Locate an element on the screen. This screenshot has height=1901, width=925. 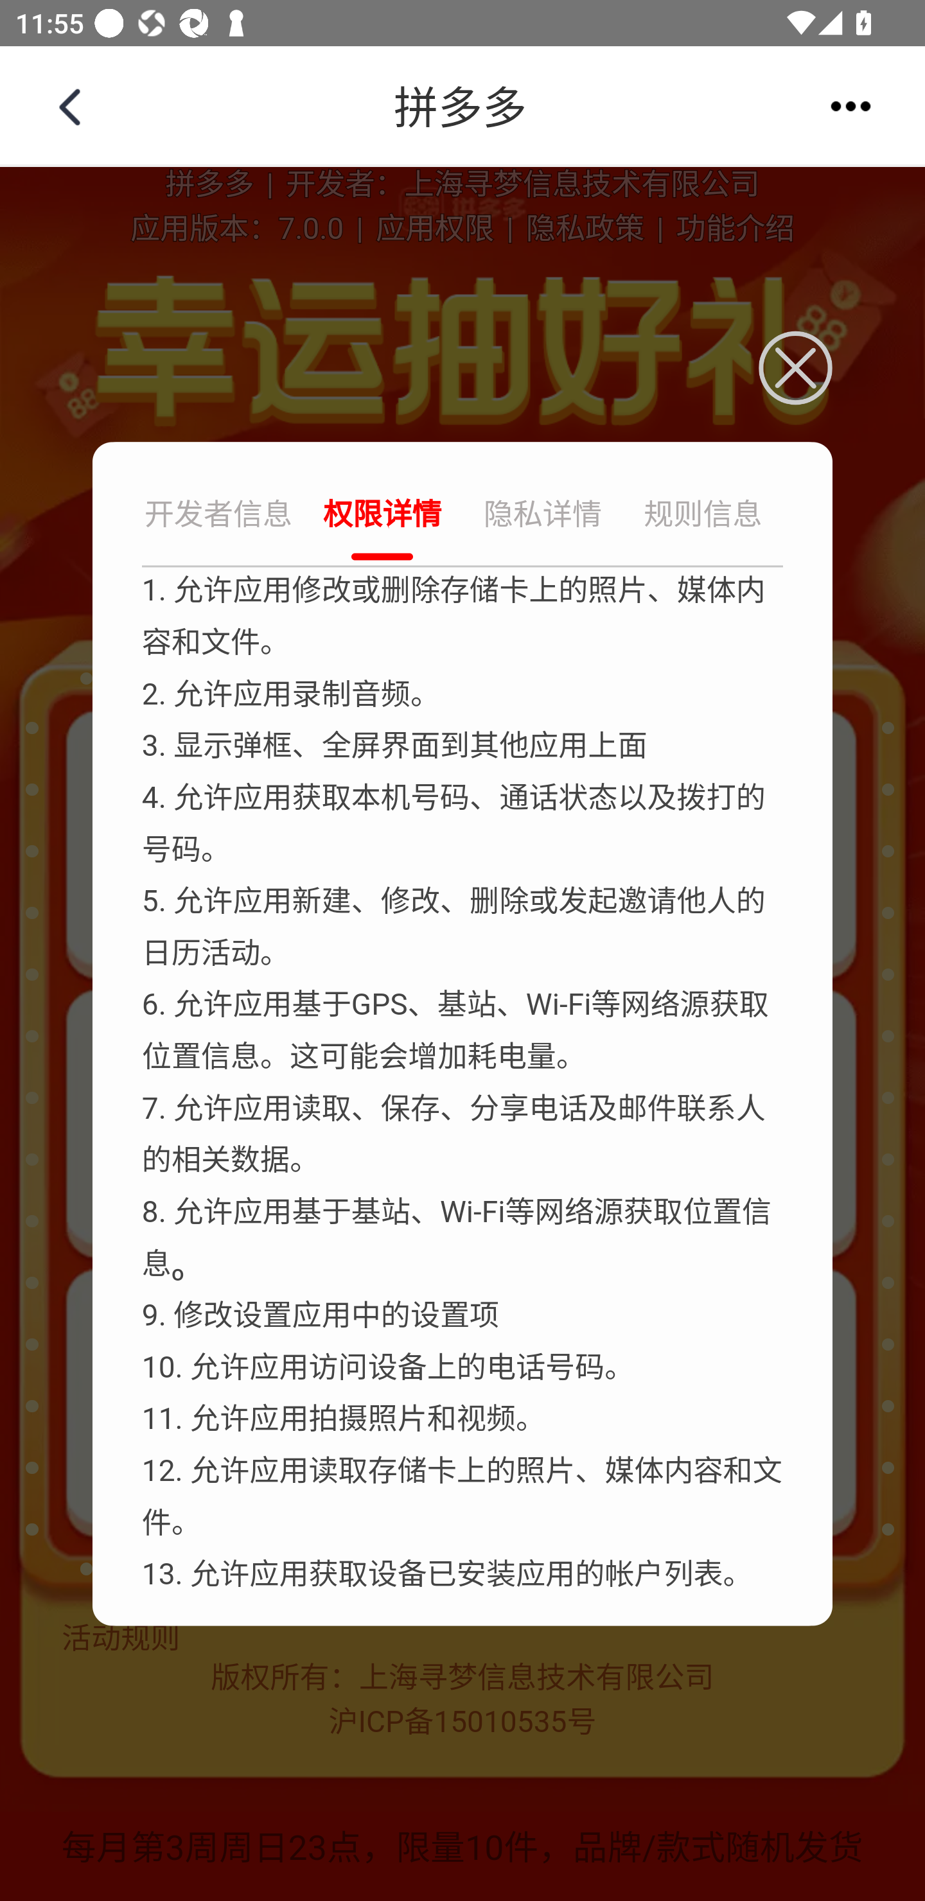
权限详情 is located at coordinates (382, 516).